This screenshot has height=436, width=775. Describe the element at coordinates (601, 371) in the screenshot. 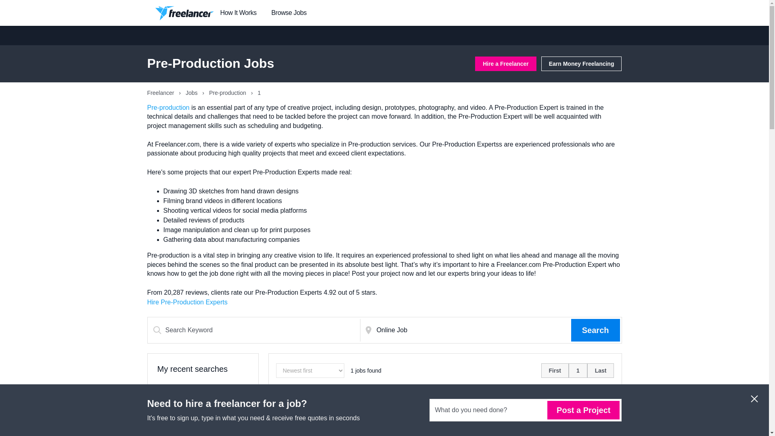

I see `Last` at that location.